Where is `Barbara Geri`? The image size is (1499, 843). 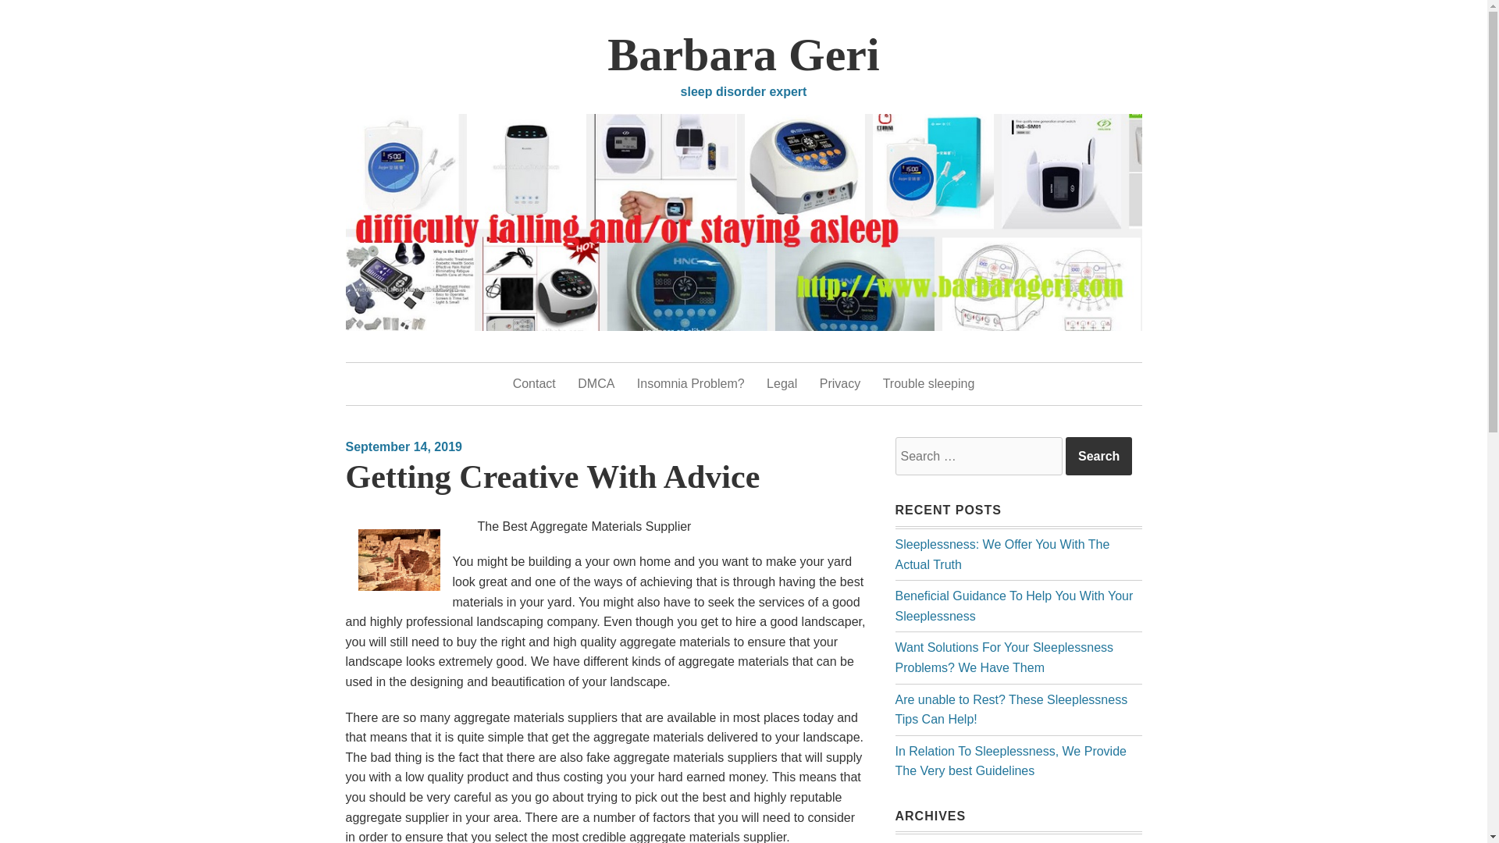 Barbara Geri is located at coordinates (742, 54).